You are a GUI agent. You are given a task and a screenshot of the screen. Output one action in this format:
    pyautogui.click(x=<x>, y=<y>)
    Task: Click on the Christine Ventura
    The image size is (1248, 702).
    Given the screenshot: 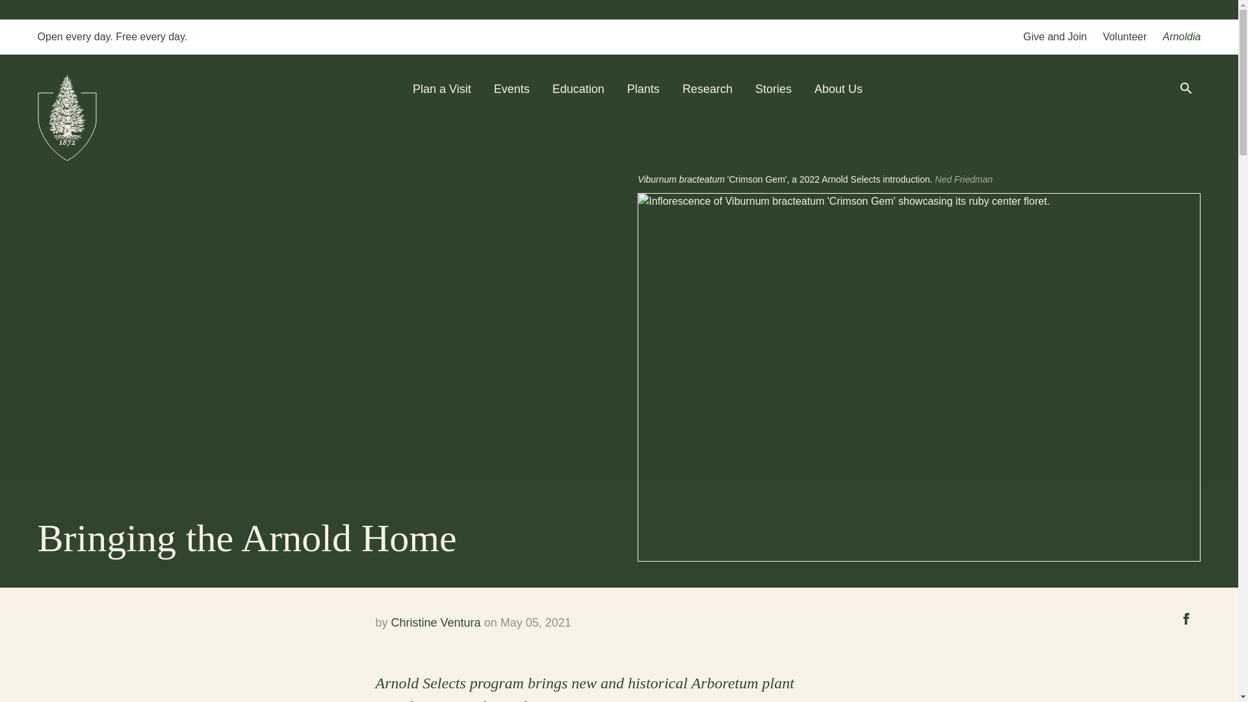 What is the action you would take?
    pyautogui.click(x=435, y=623)
    